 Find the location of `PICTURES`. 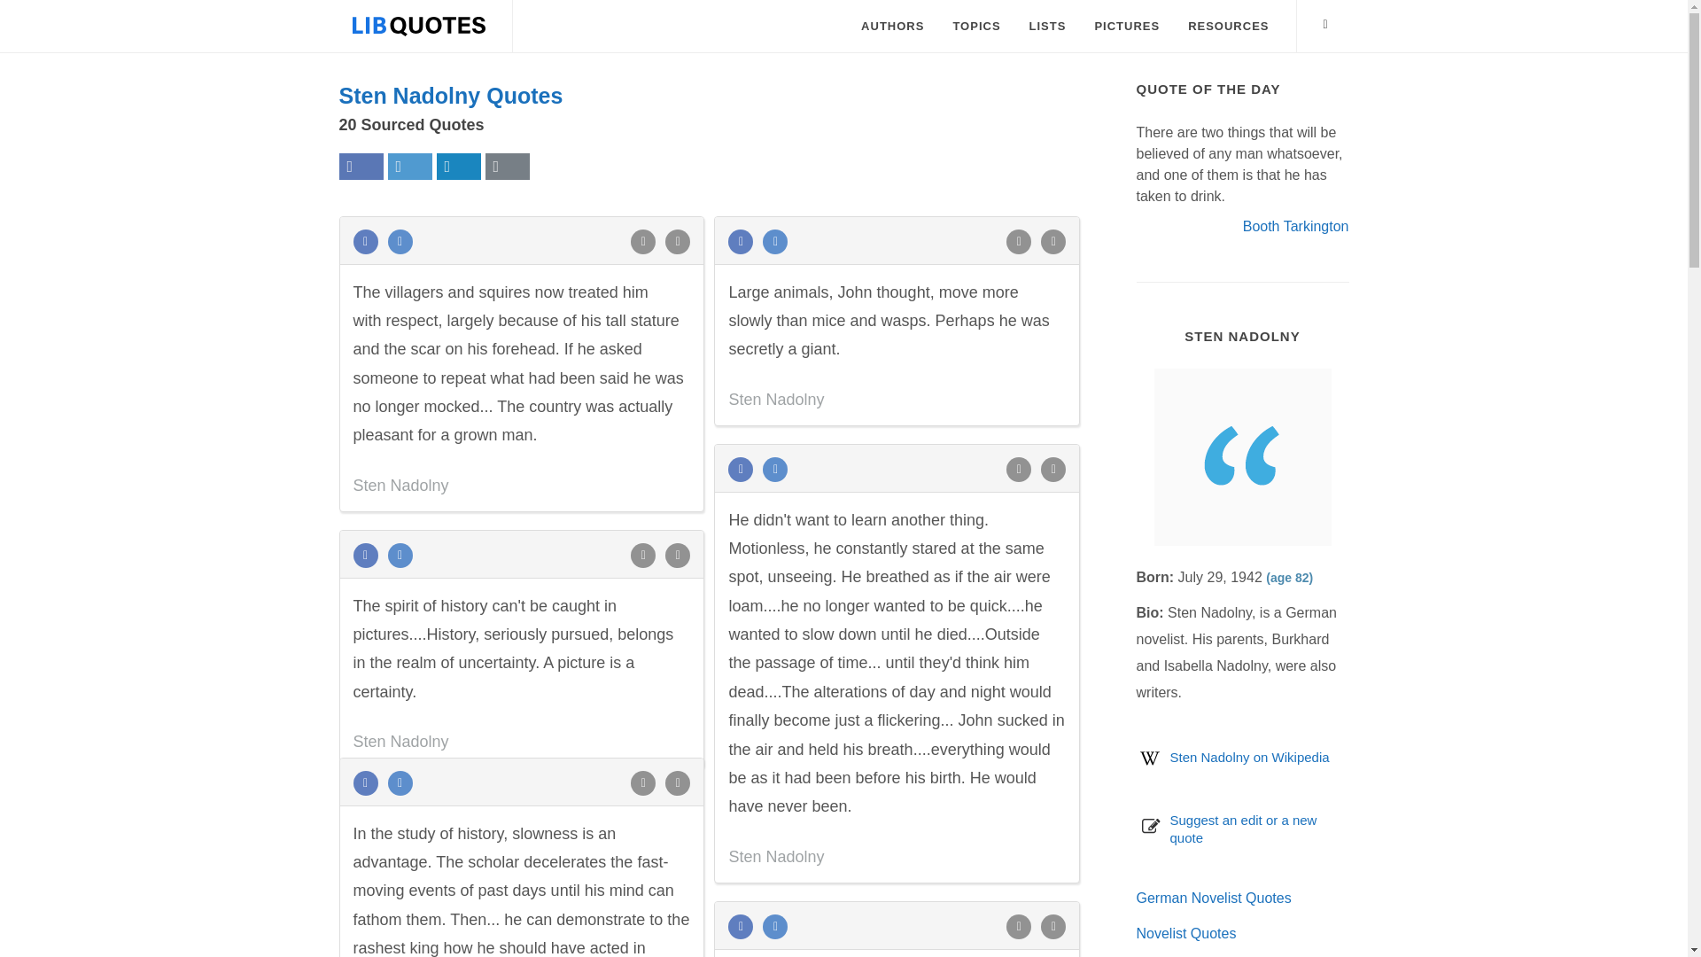

PICTURES is located at coordinates (1127, 27).